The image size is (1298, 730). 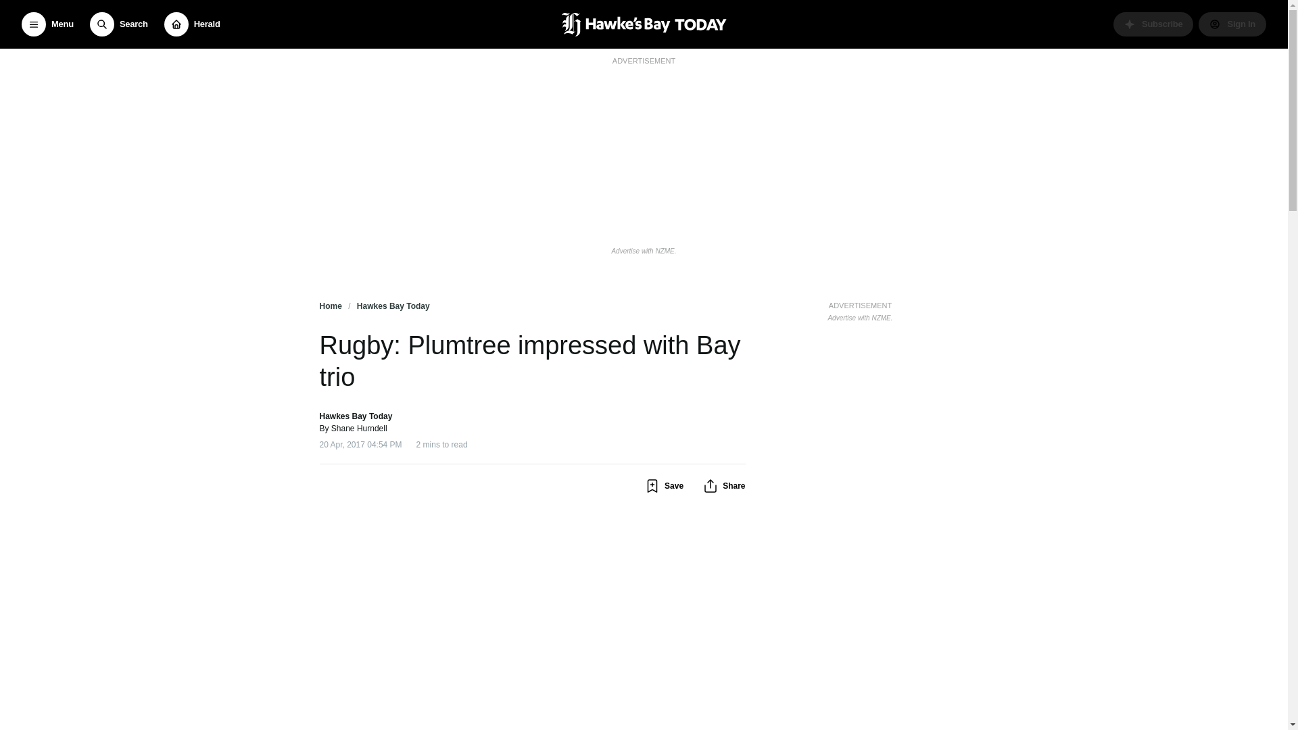 I want to click on Manage your account, so click(x=1232, y=24).